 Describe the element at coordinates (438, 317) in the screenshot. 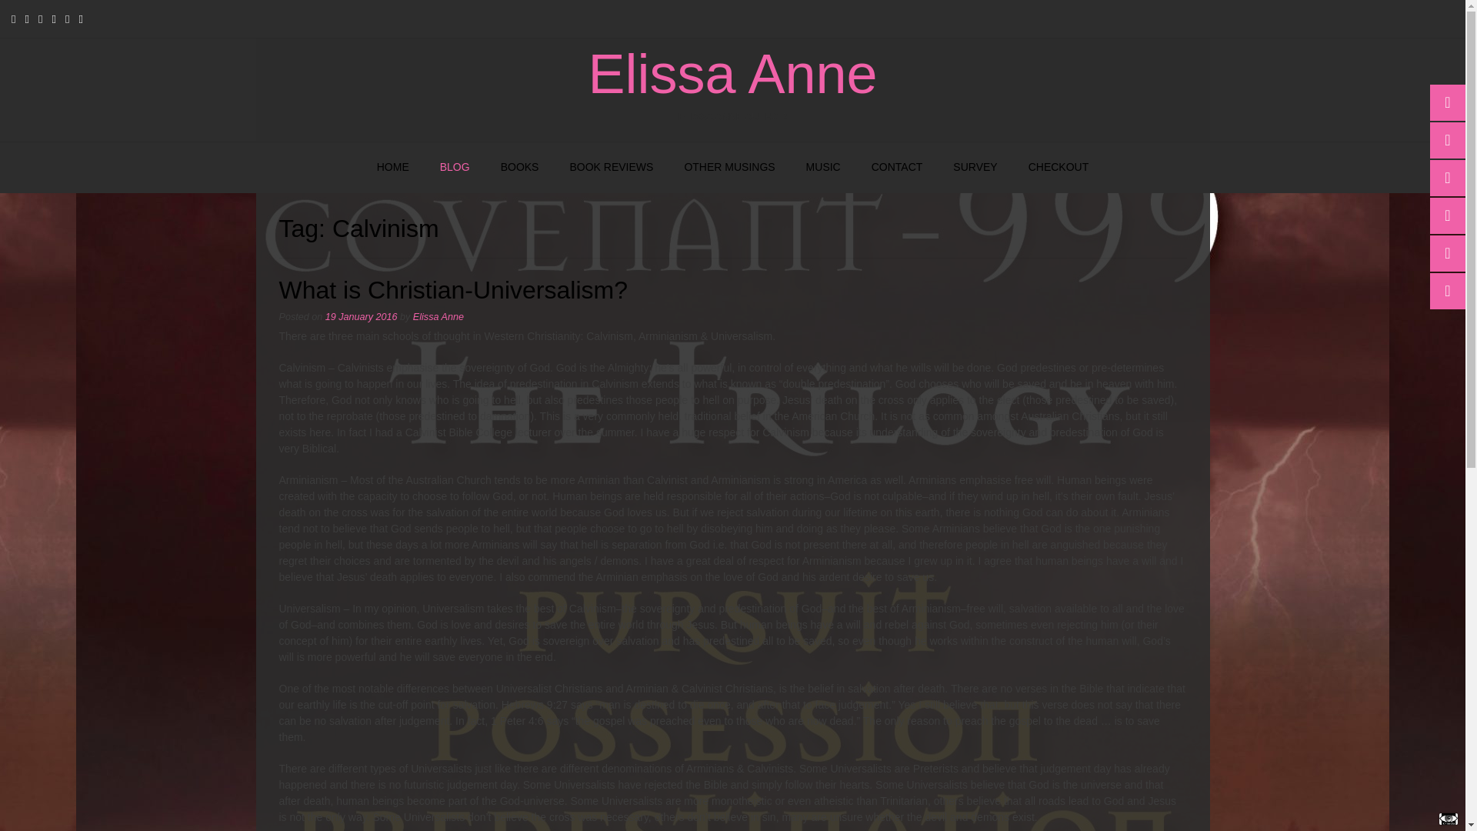

I see `Elissa Anne` at that location.